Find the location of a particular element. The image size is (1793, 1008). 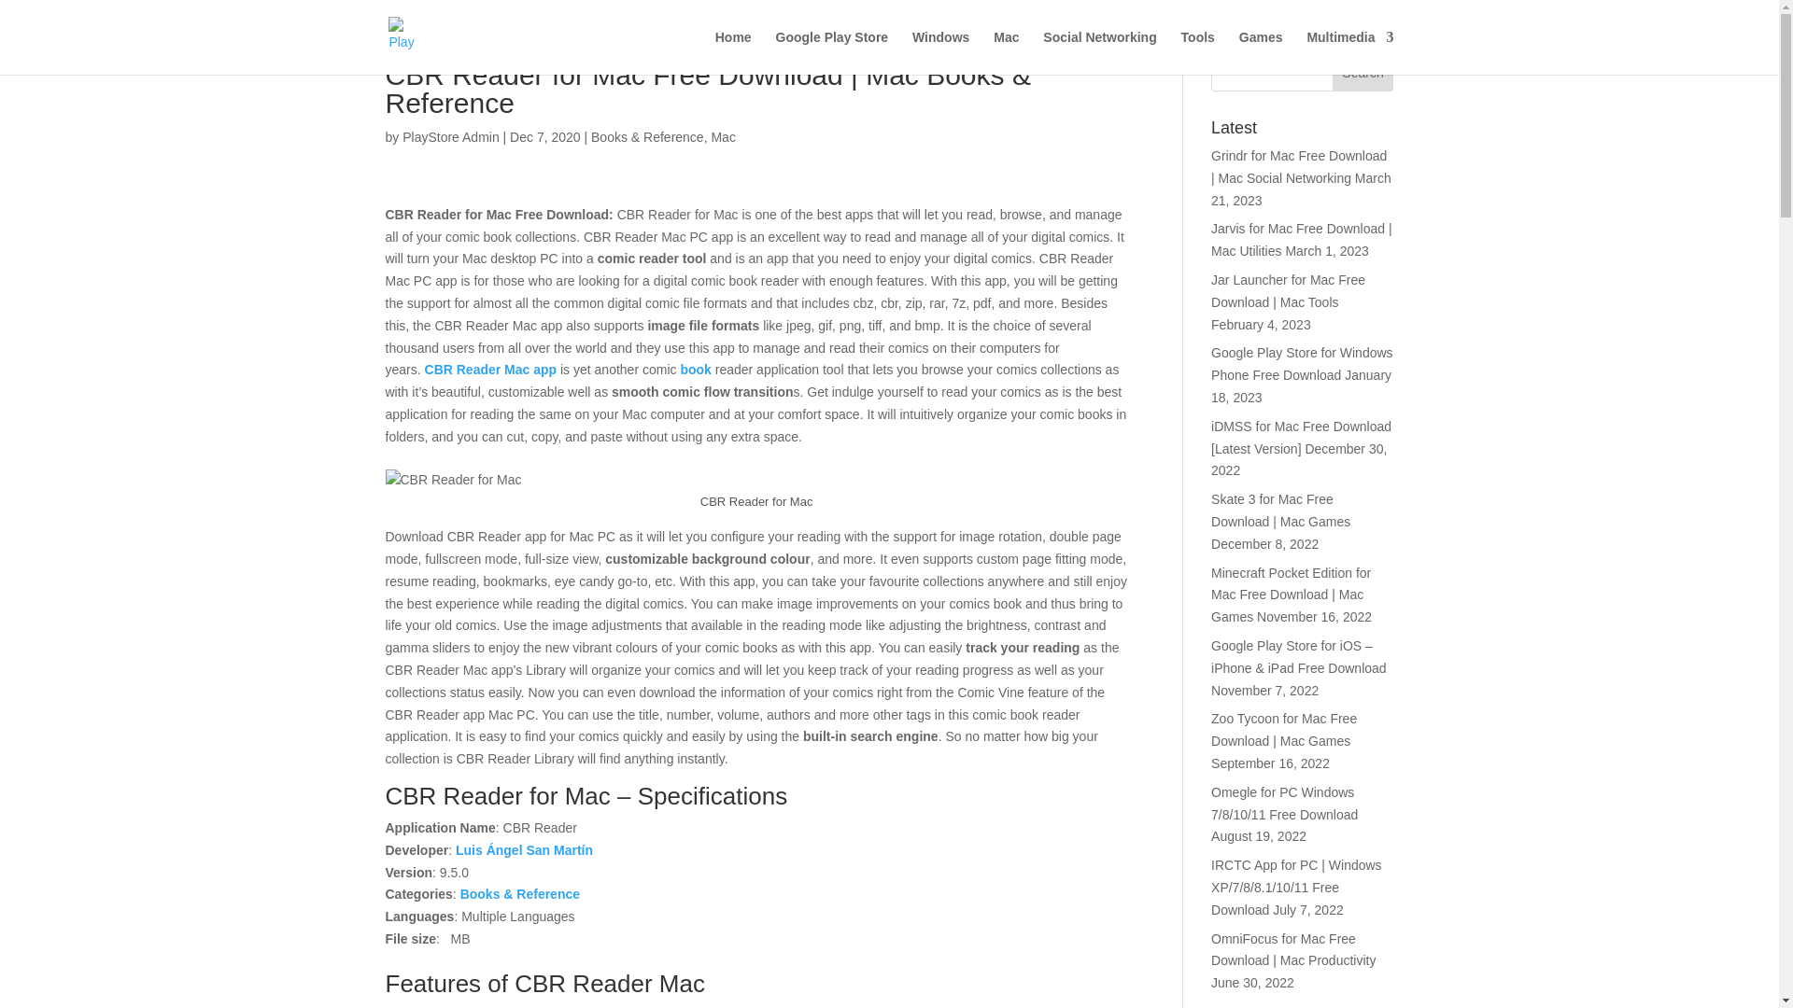

Google Play Store is located at coordinates (833, 52).